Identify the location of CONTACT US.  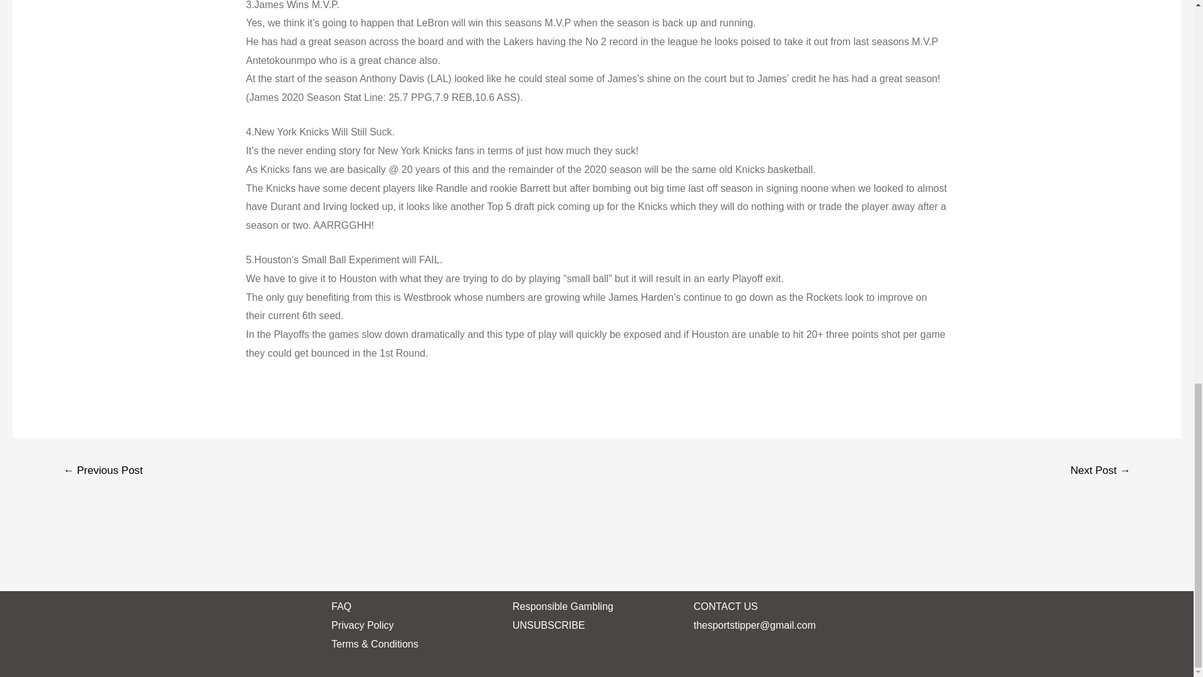
(726, 607).